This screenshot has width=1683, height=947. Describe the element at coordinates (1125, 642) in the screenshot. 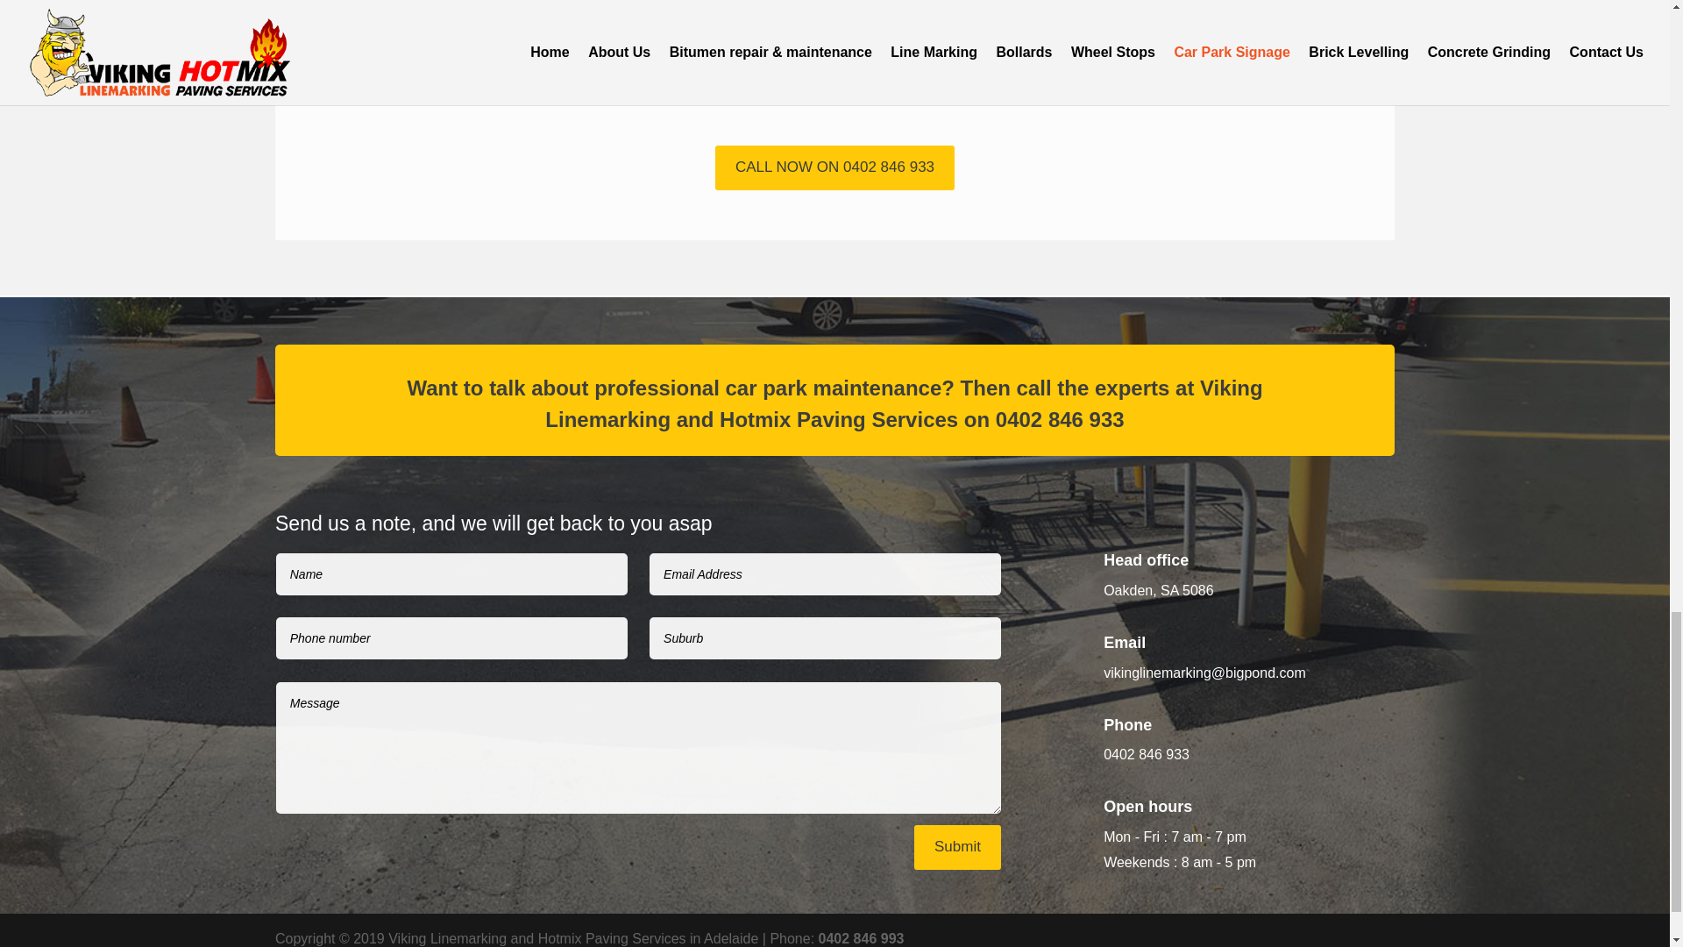

I see `Email` at that location.